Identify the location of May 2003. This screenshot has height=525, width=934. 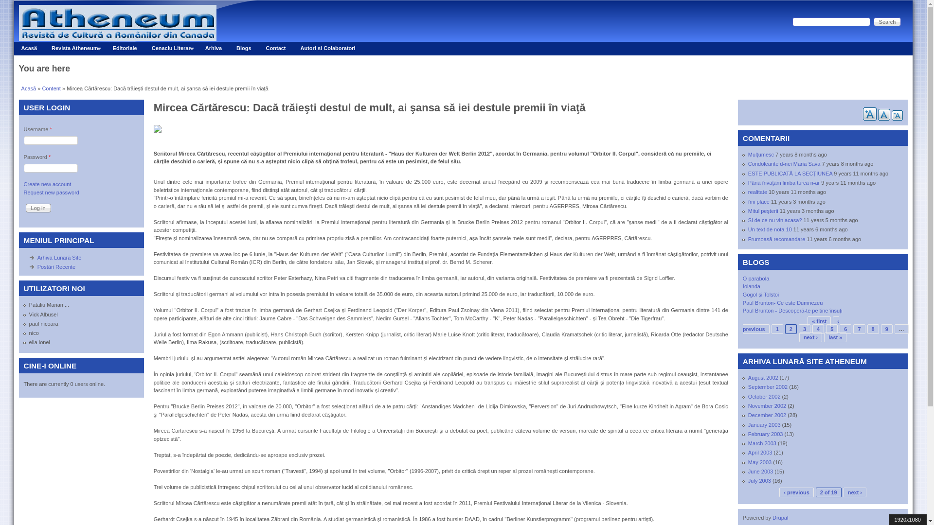
(760, 462).